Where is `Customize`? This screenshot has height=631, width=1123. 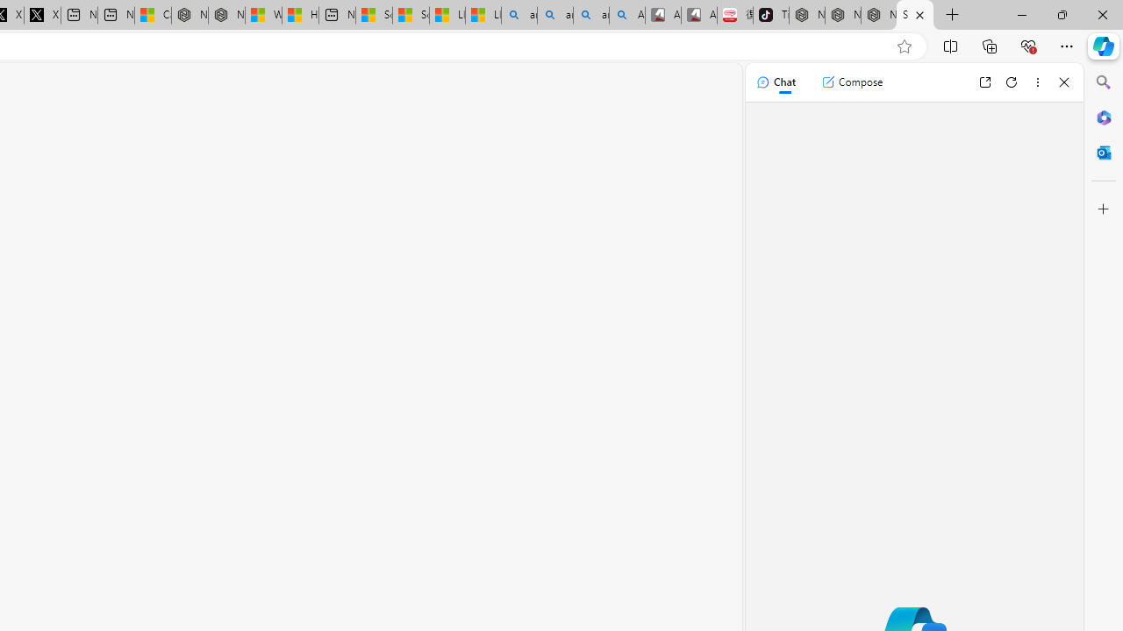
Customize is located at coordinates (1104, 209).